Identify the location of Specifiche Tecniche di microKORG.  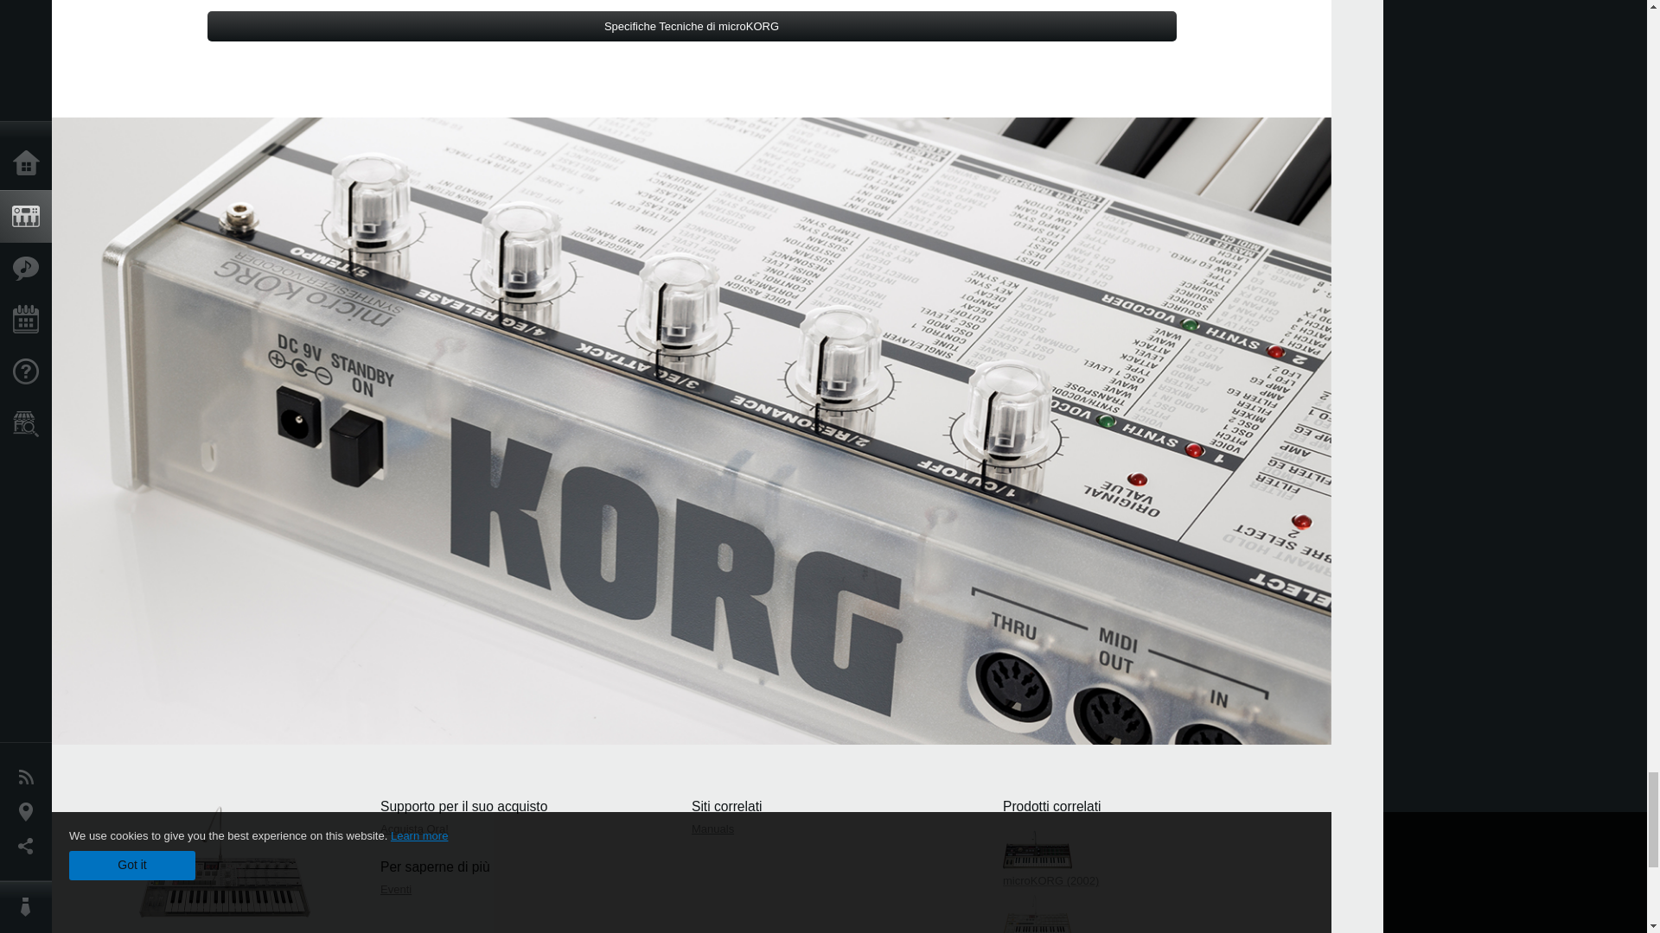
(692, 26).